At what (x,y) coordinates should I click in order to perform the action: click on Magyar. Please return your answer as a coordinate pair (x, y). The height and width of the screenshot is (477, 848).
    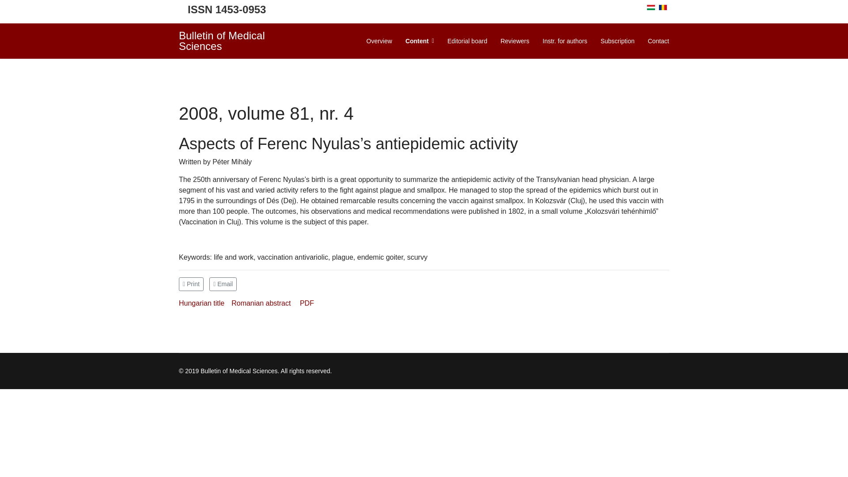
    Looking at the image, I should click on (651, 7).